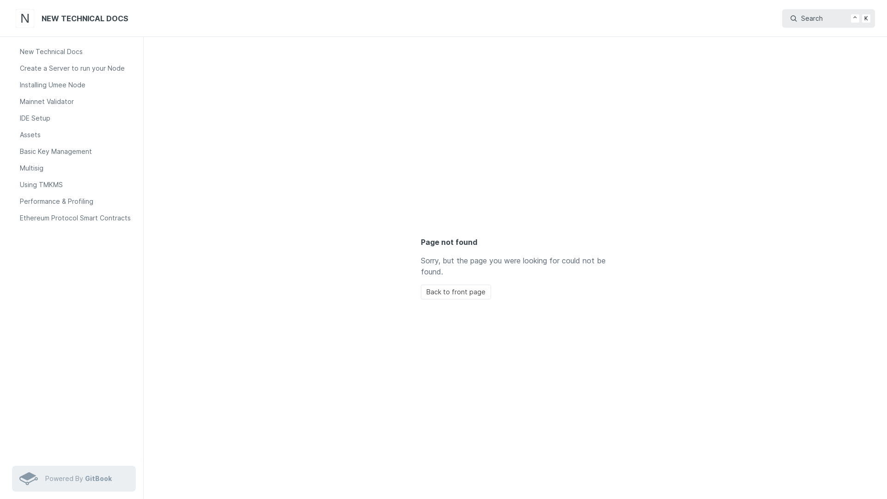 The width and height of the screenshot is (887, 499). I want to click on New Technical Docs, so click(78, 52).